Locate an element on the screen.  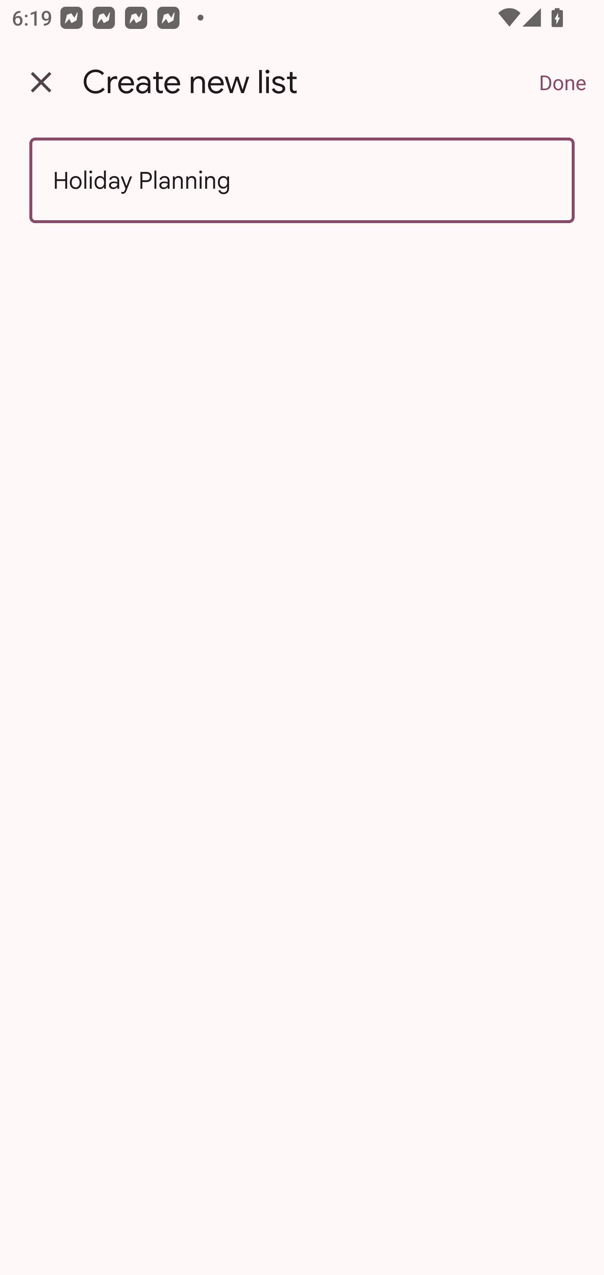
Back is located at coordinates (41, 82).